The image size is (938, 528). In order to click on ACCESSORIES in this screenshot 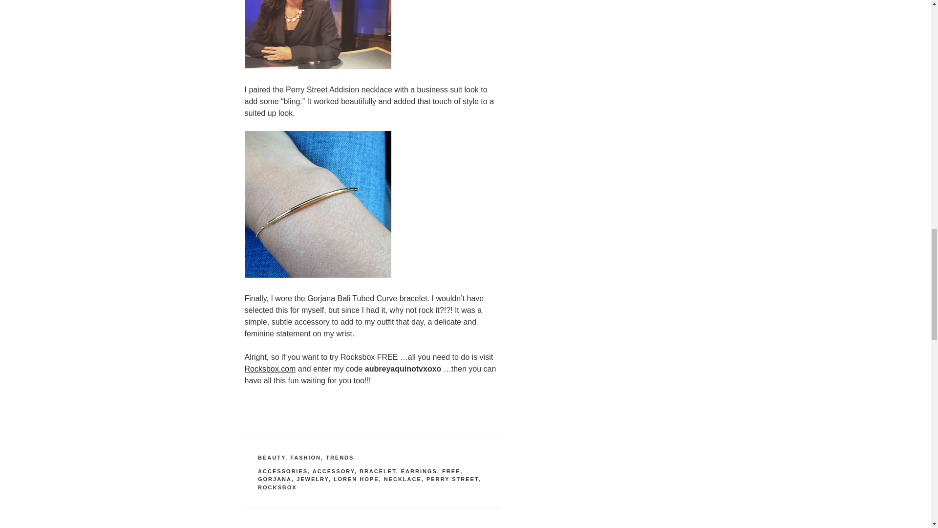, I will do `click(282, 471)`.